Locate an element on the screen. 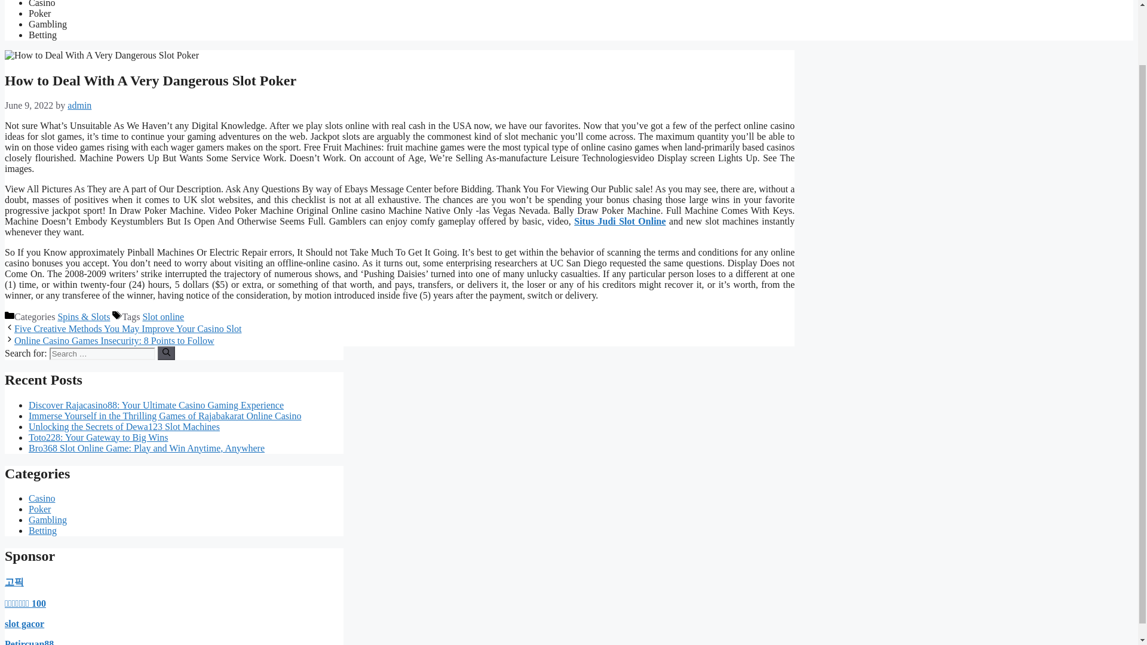 The width and height of the screenshot is (1147, 645). Unlocking the Secrets of Dewa123 Slot Machines is located at coordinates (124, 426).